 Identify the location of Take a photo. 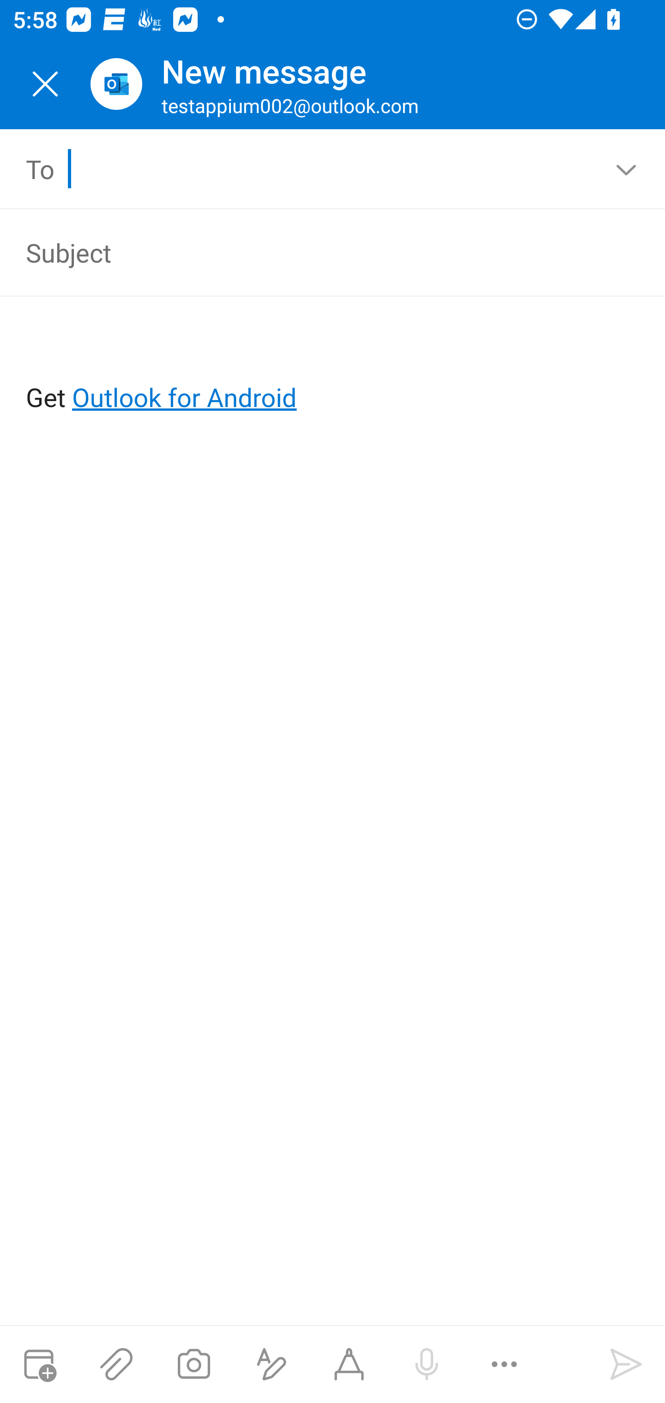
(193, 1364).